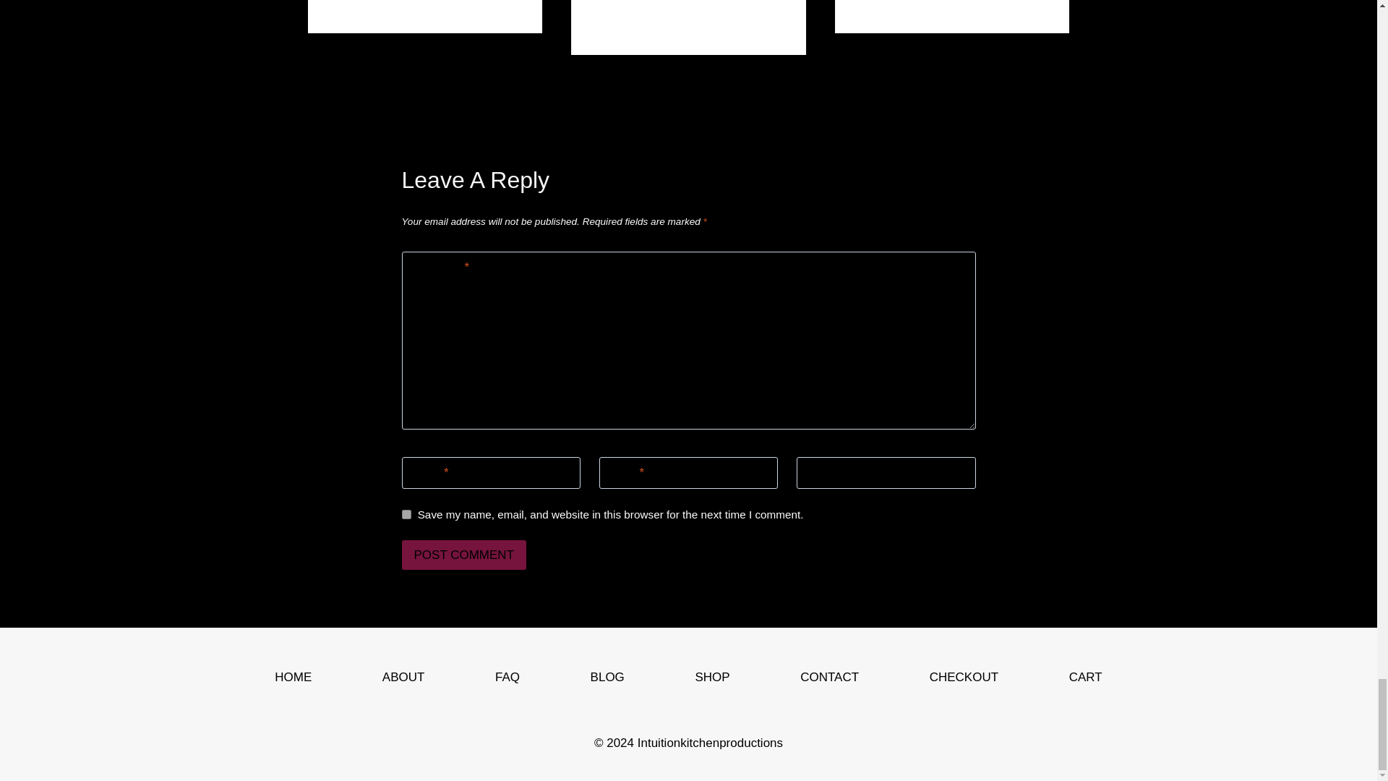  What do you see at coordinates (464, 555) in the screenshot?
I see `Post Comment` at bounding box center [464, 555].